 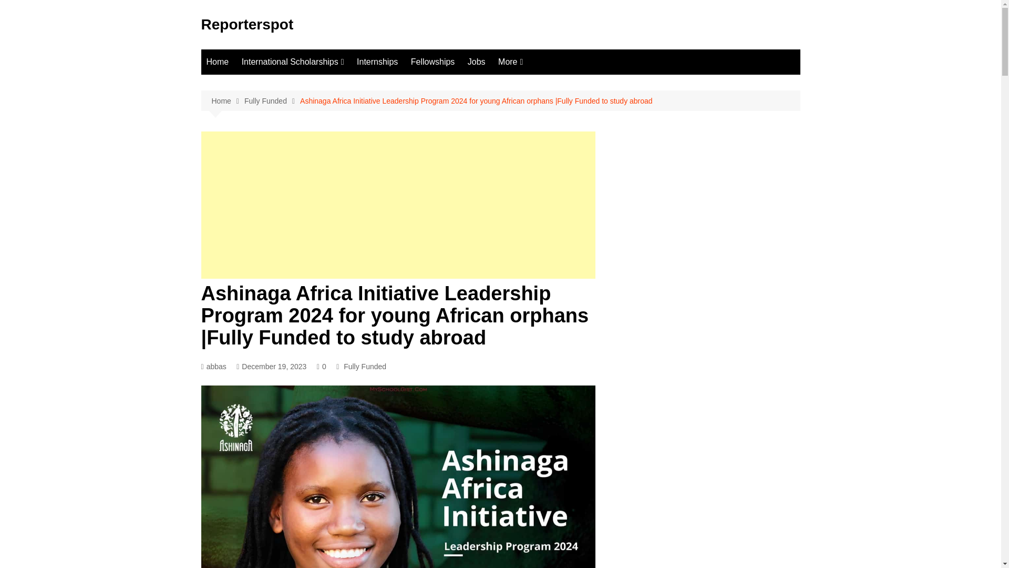 What do you see at coordinates (294, 118) in the screenshot?
I see `China Scholarships` at bounding box center [294, 118].